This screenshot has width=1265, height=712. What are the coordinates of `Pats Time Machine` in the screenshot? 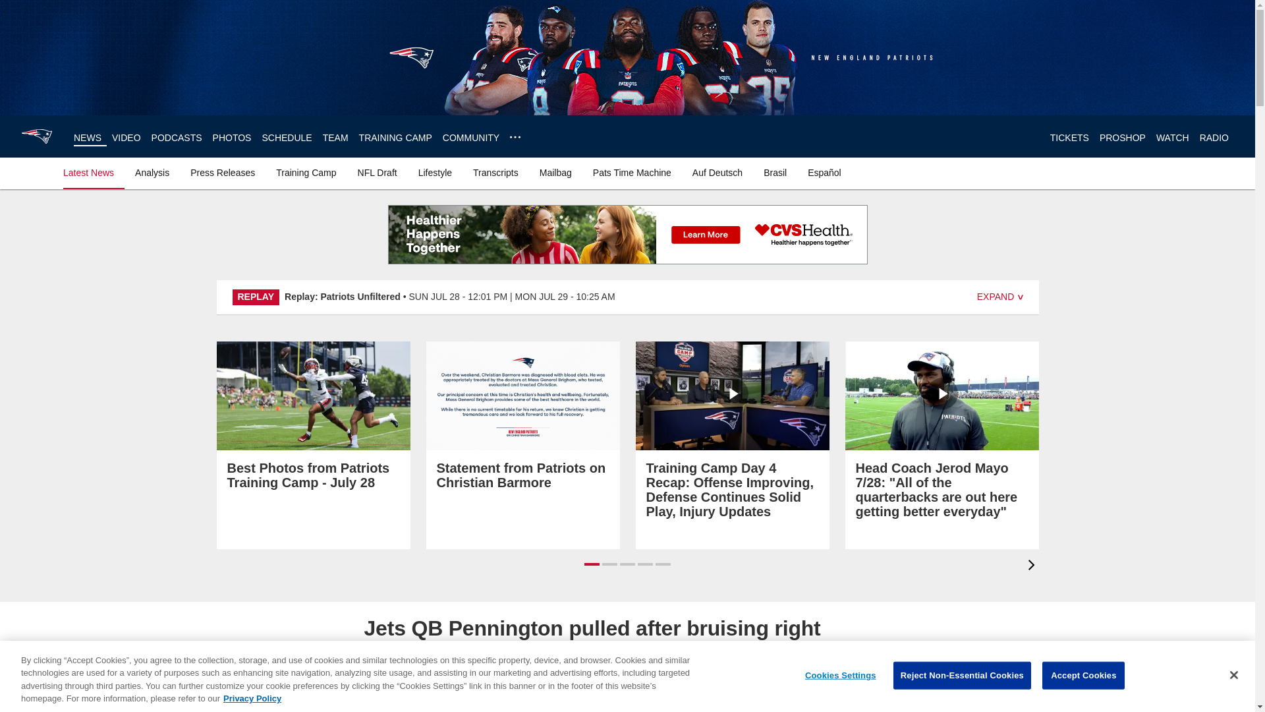 It's located at (632, 173).